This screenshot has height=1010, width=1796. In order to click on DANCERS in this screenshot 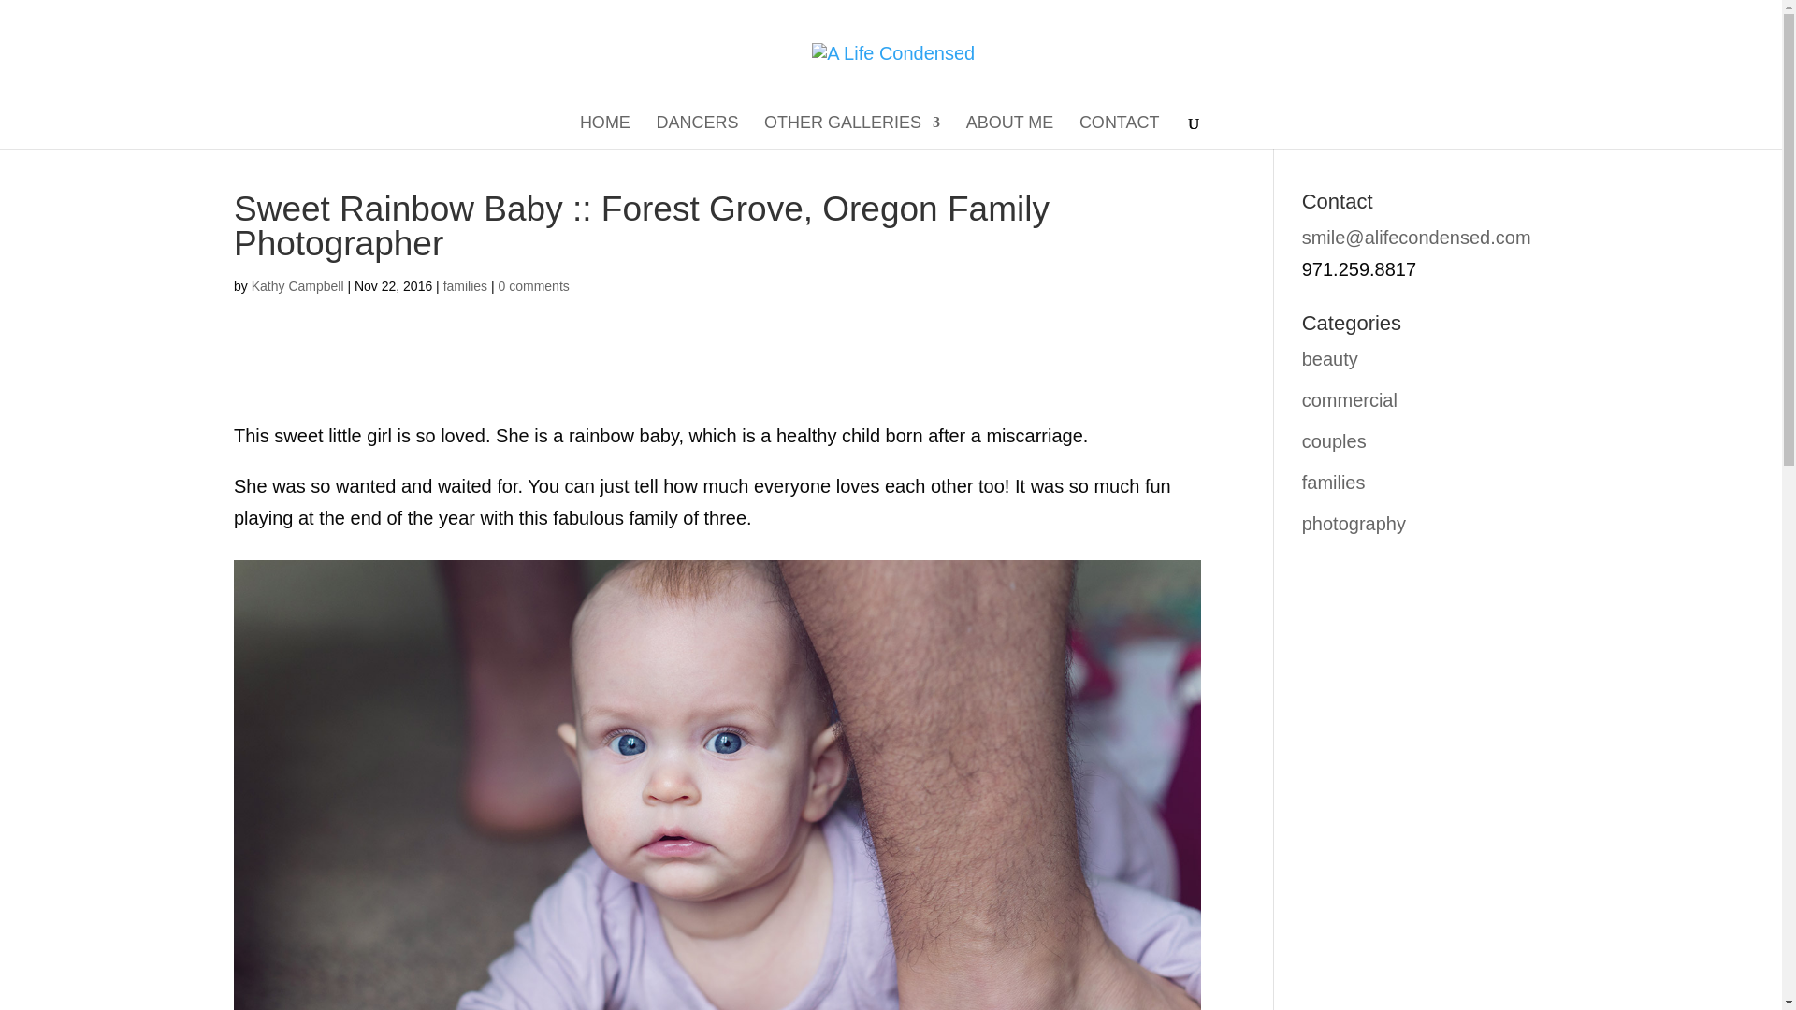, I will do `click(696, 132)`.